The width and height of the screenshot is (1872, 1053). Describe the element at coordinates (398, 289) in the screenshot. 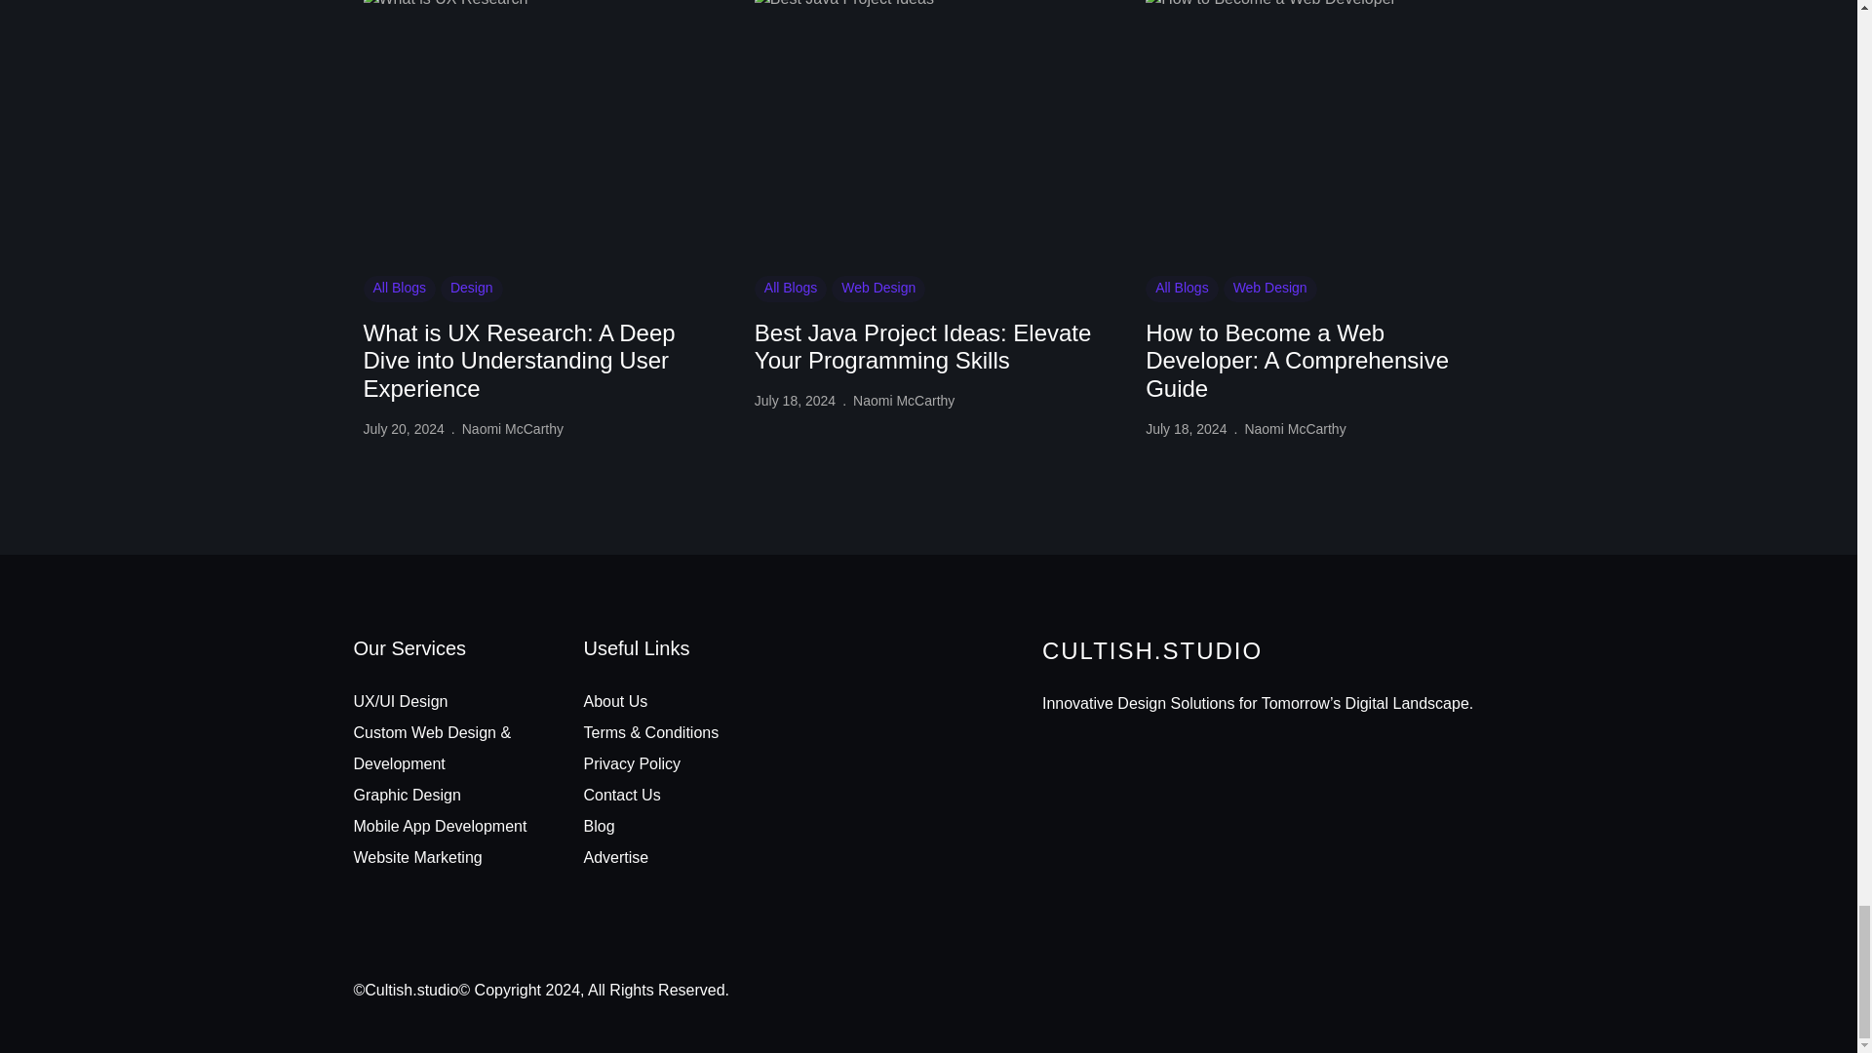

I see `All Blogs` at that location.